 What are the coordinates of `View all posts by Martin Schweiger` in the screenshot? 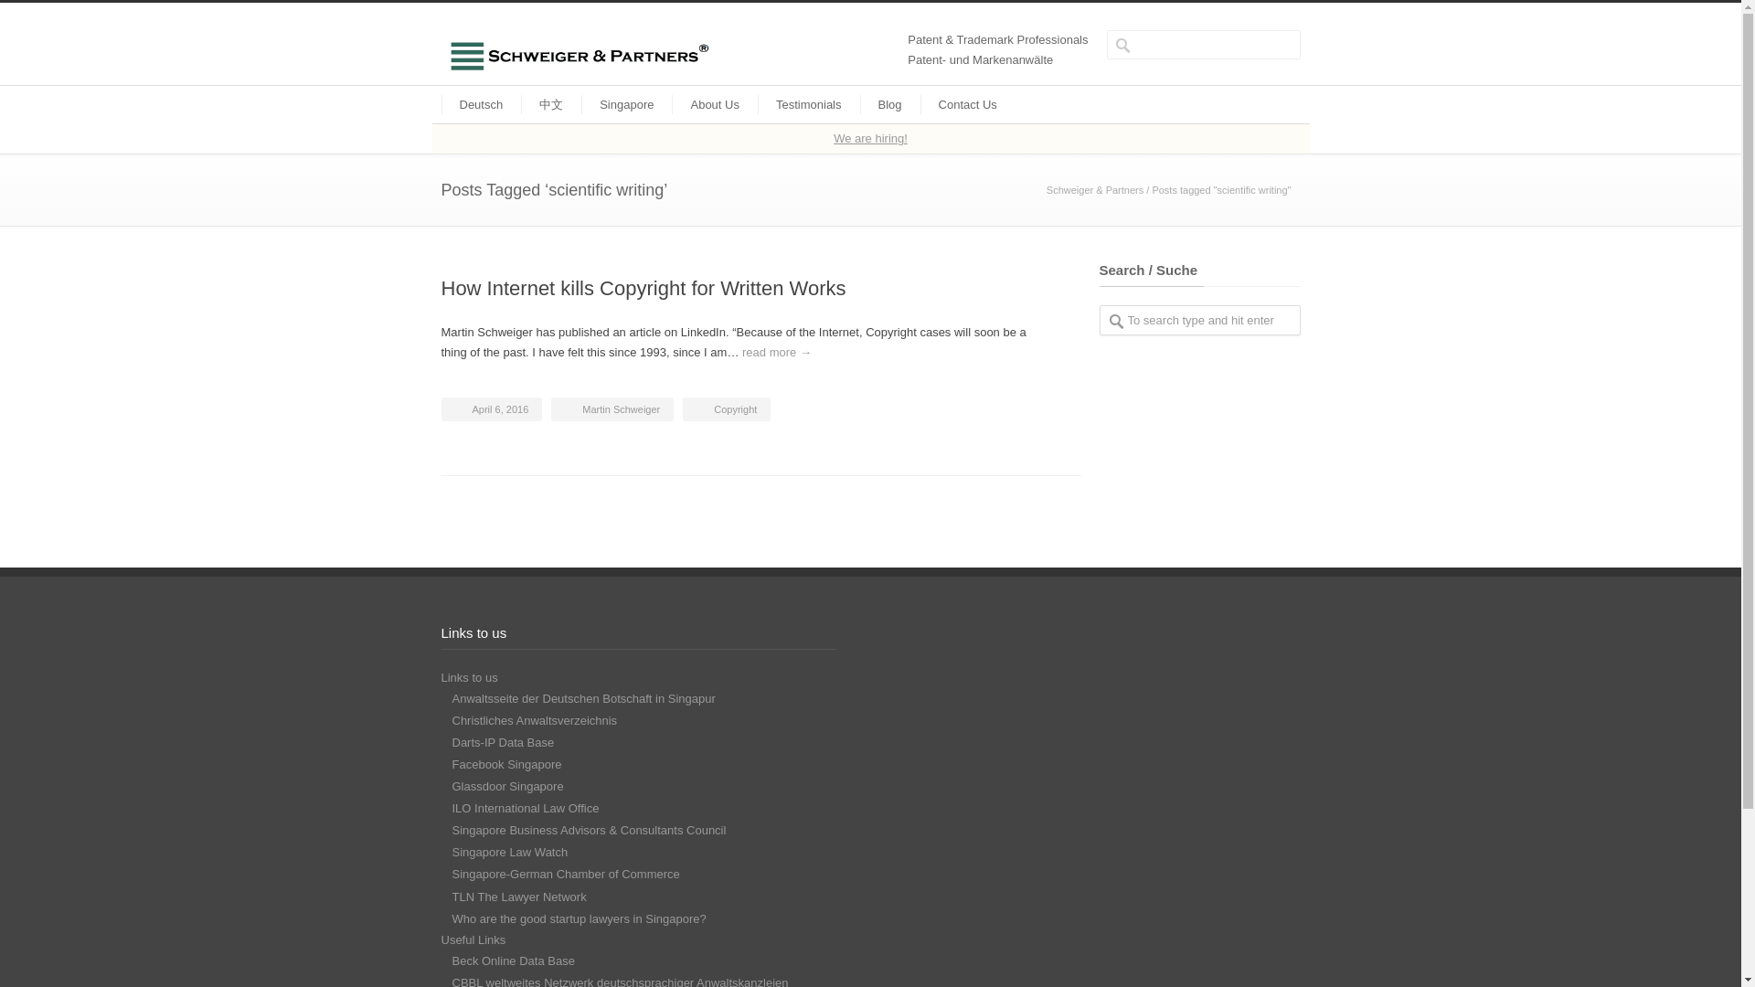 It's located at (621, 409).